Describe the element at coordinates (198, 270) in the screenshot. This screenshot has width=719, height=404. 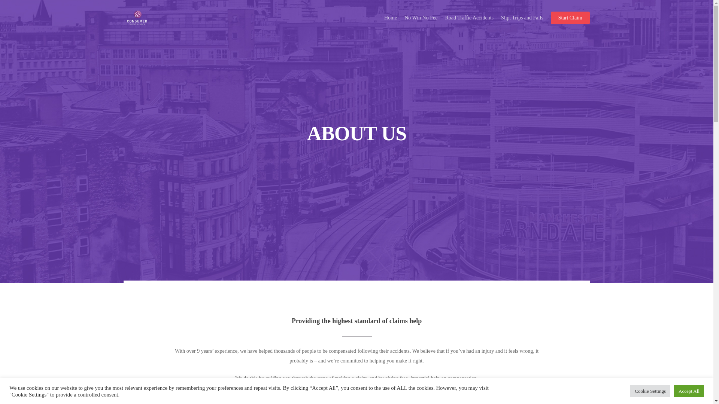
I see `About us` at that location.